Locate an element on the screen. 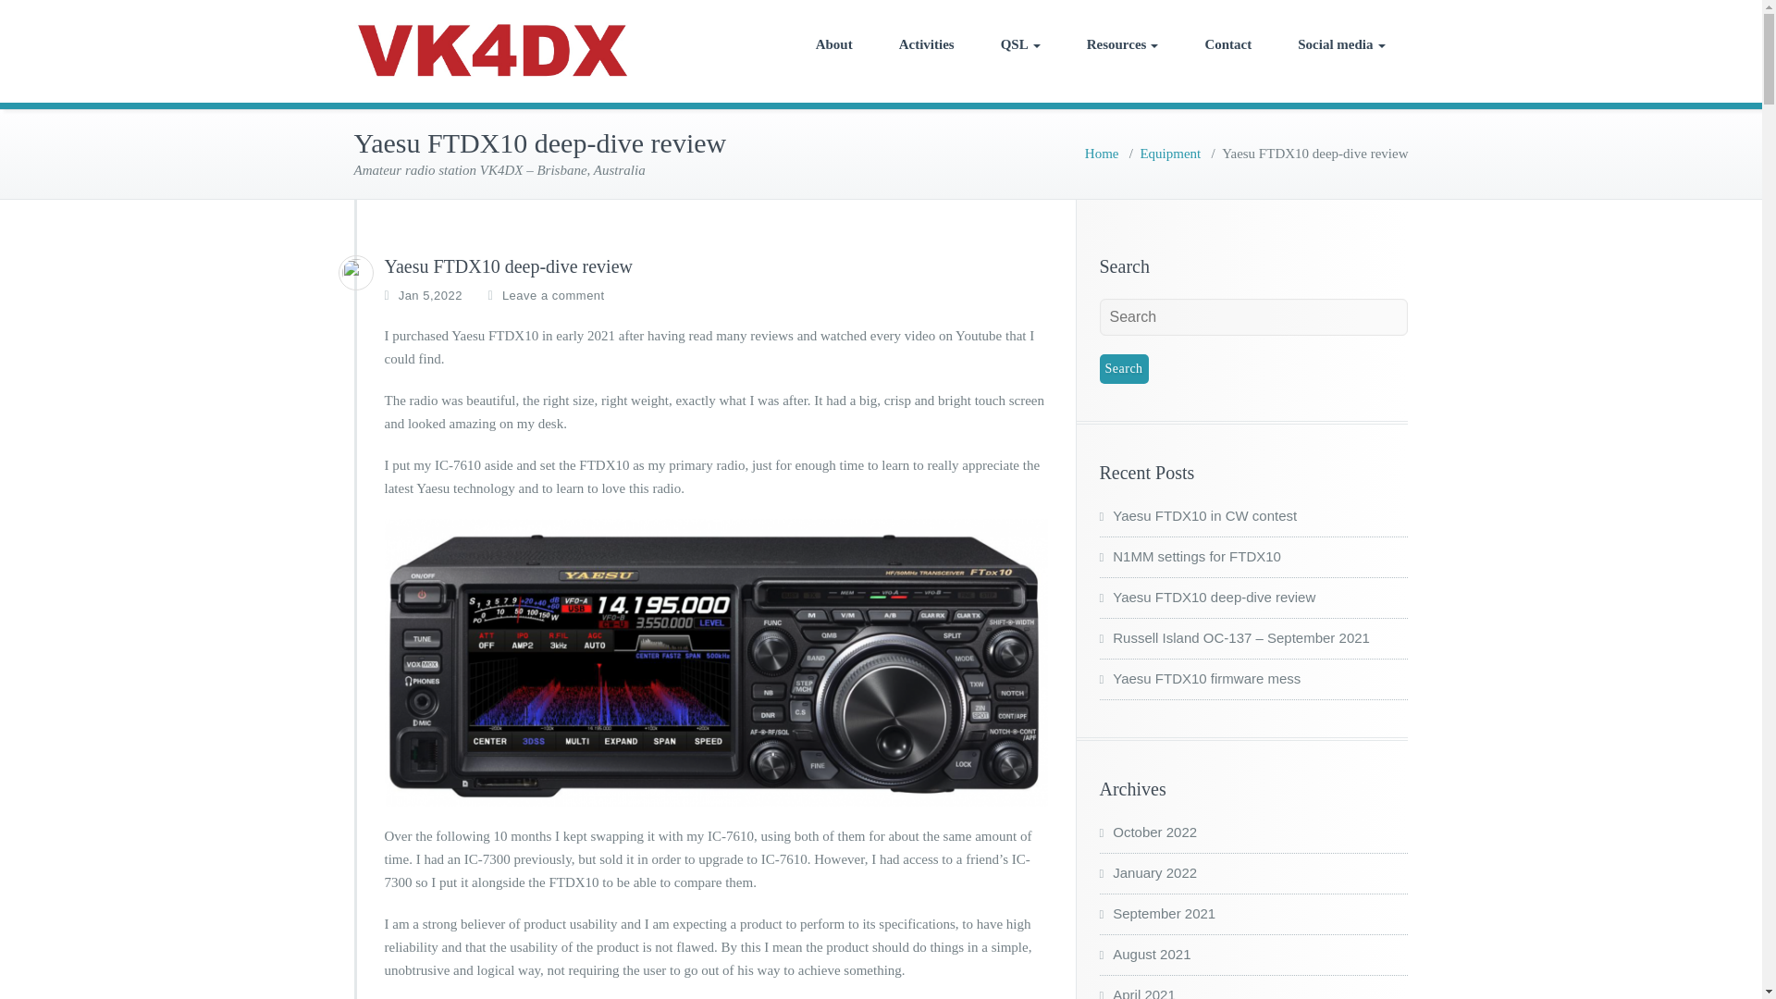  Social media is located at coordinates (1341, 44).